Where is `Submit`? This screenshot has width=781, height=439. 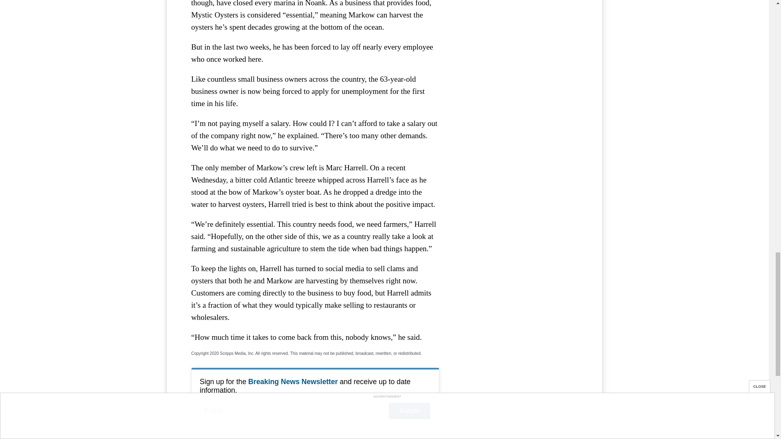 Submit is located at coordinates (409, 411).